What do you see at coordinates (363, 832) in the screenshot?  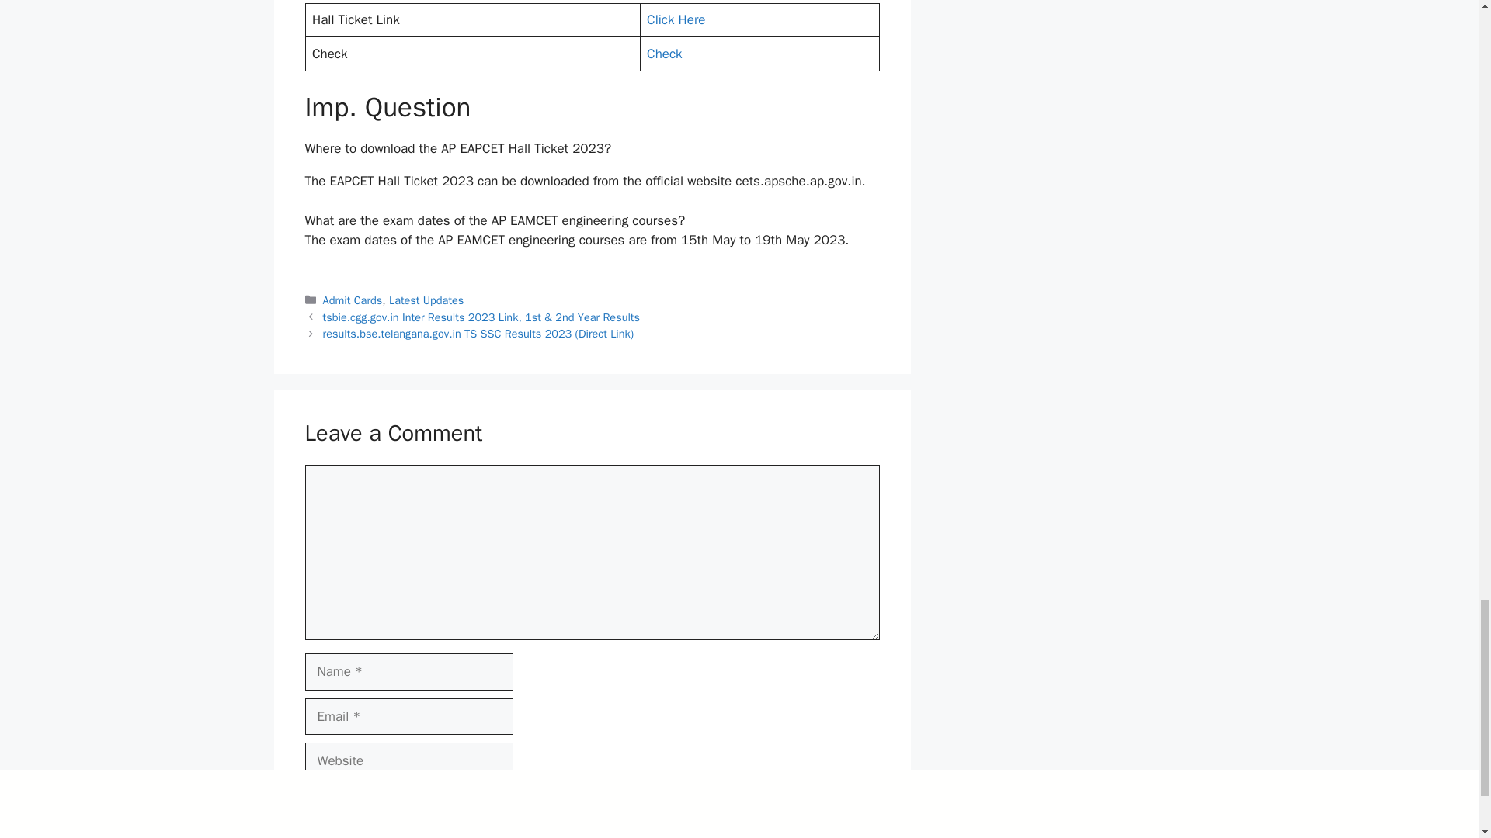 I see `Post Comment` at bounding box center [363, 832].